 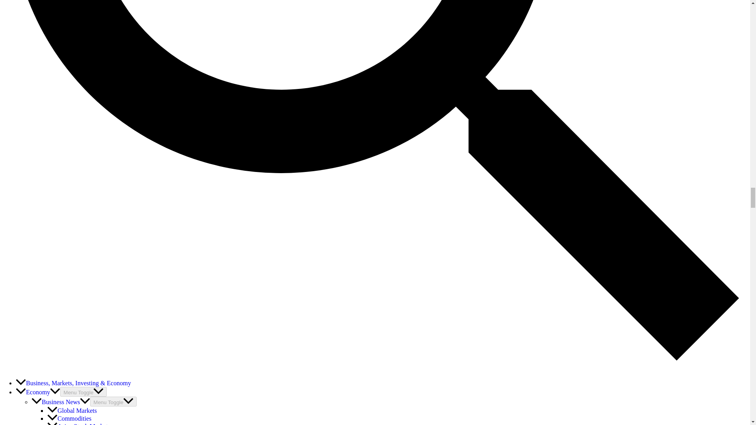 I want to click on Business News, so click(x=61, y=402).